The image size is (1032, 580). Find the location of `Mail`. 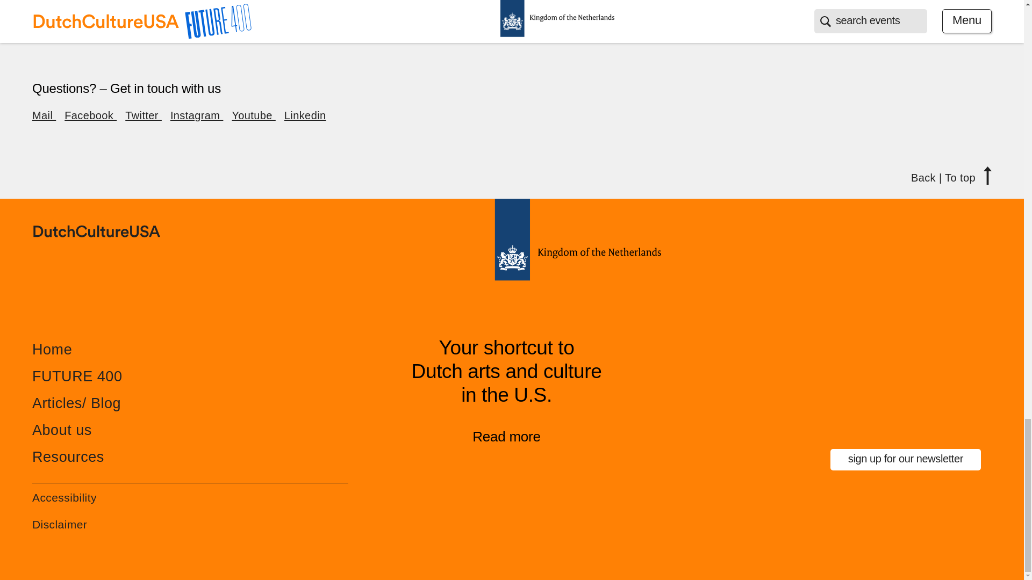

Mail is located at coordinates (44, 115).